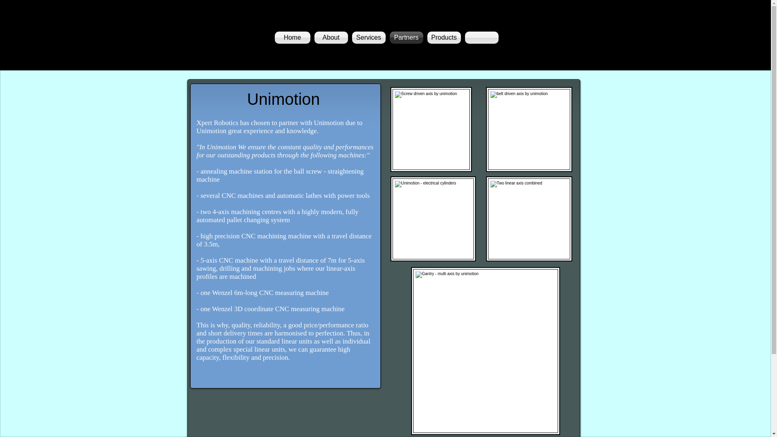 The height and width of the screenshot is (437, 777). What do you see at coordinates (293, 37) in the screenshot?
I see `Home` at bounding box center [293, 37].